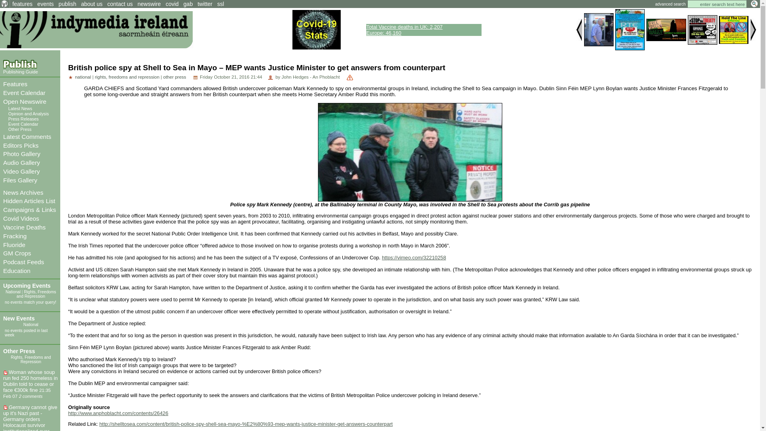 The image size is (766, 431). I want to click on Press Releases, so click(24, 119).